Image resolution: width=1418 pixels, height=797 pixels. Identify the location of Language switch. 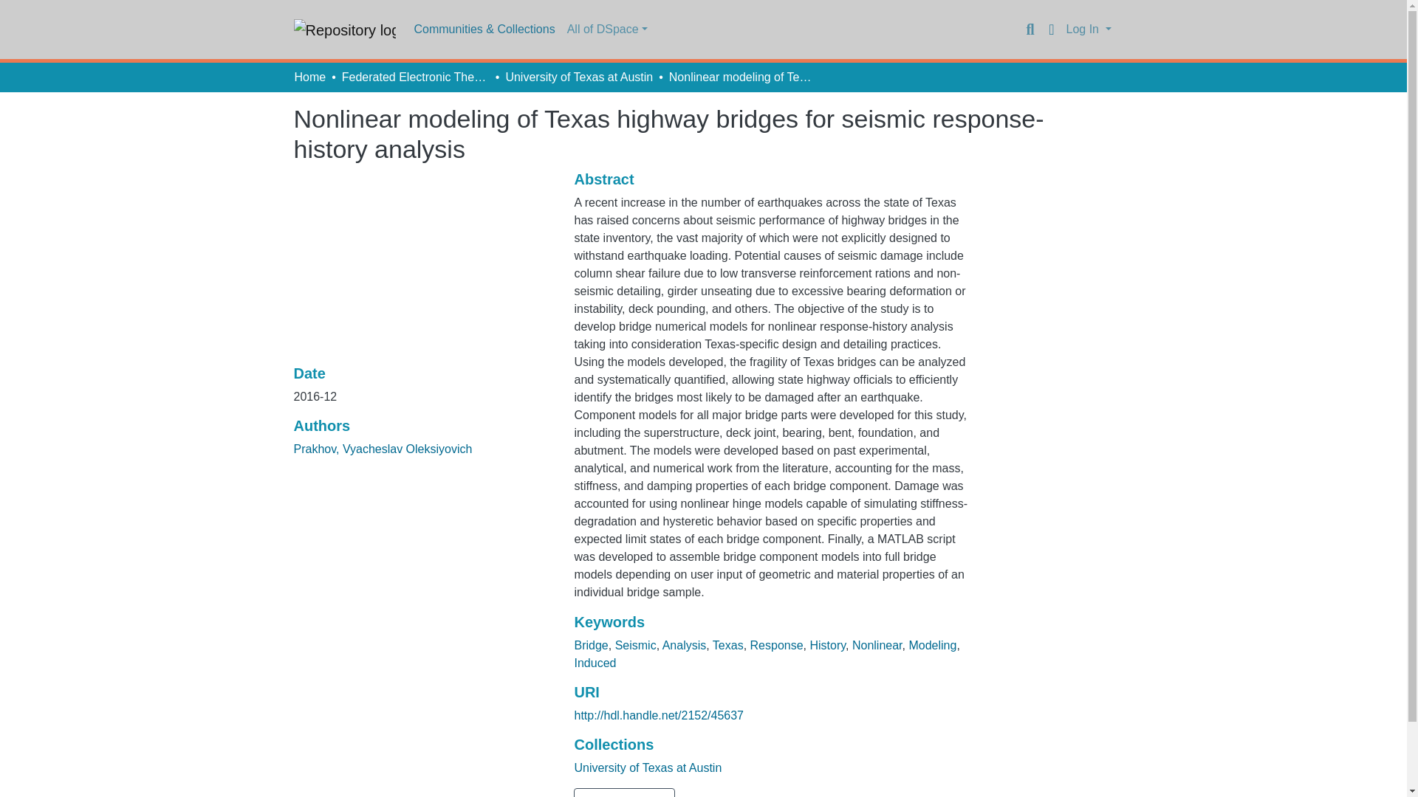
(1052, 30).